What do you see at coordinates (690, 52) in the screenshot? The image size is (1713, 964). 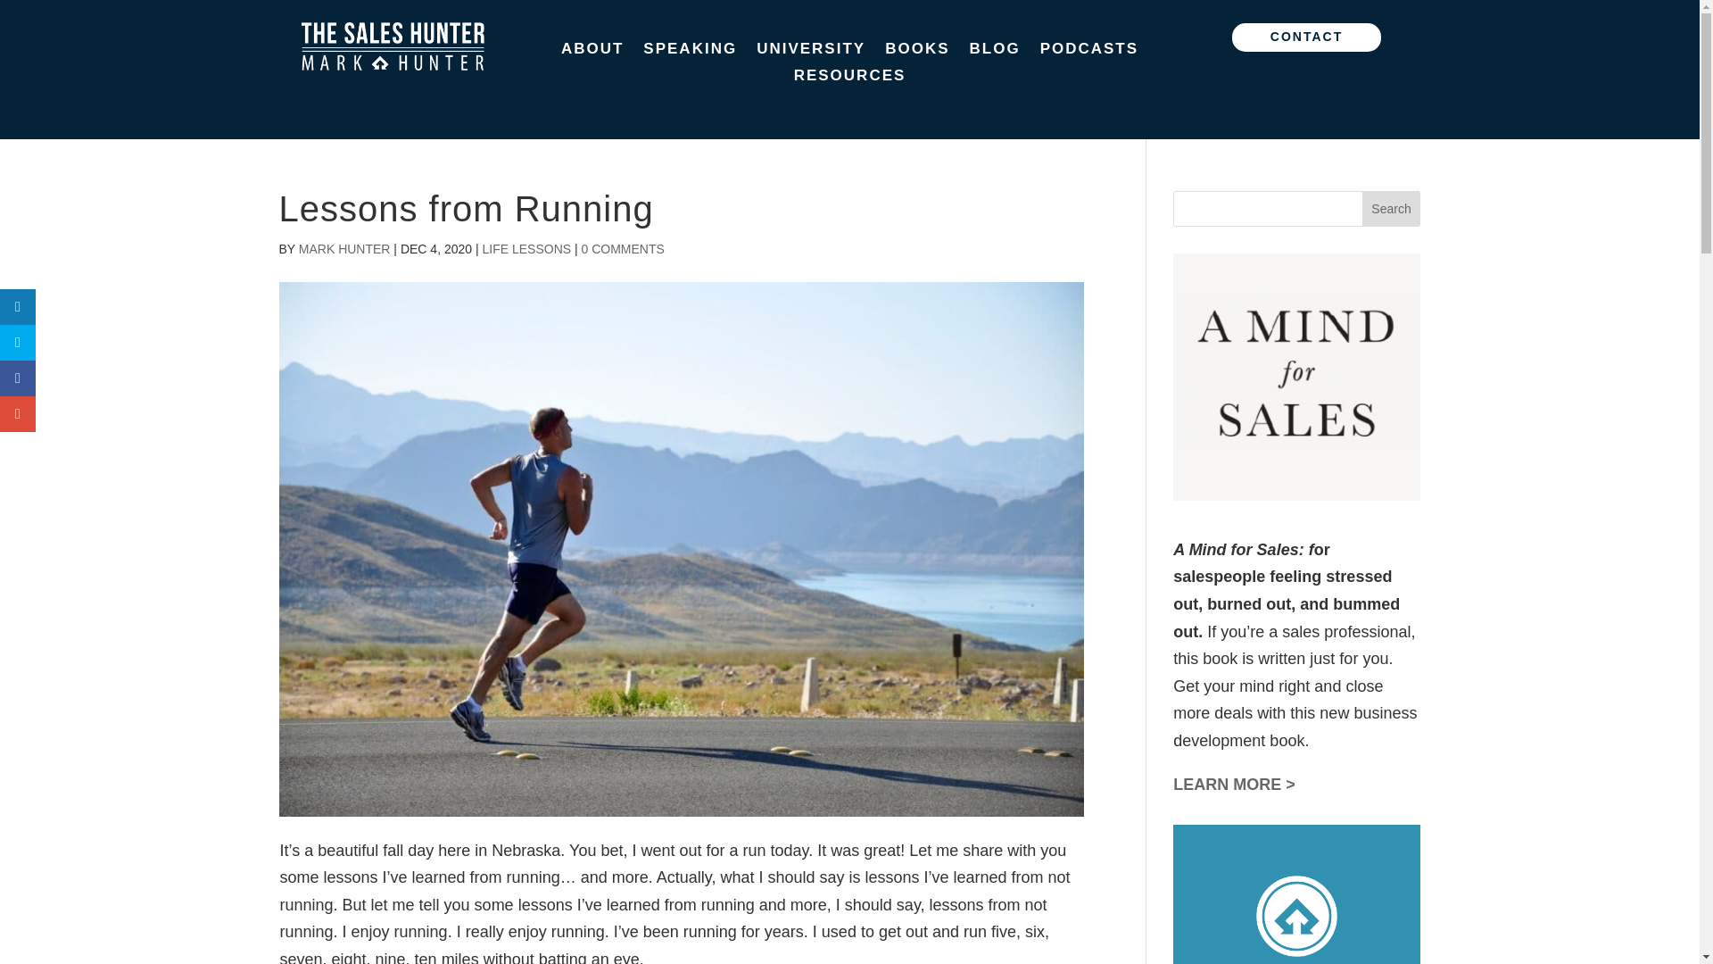 I see `SPEAKING` at bounding box center [690, 52].